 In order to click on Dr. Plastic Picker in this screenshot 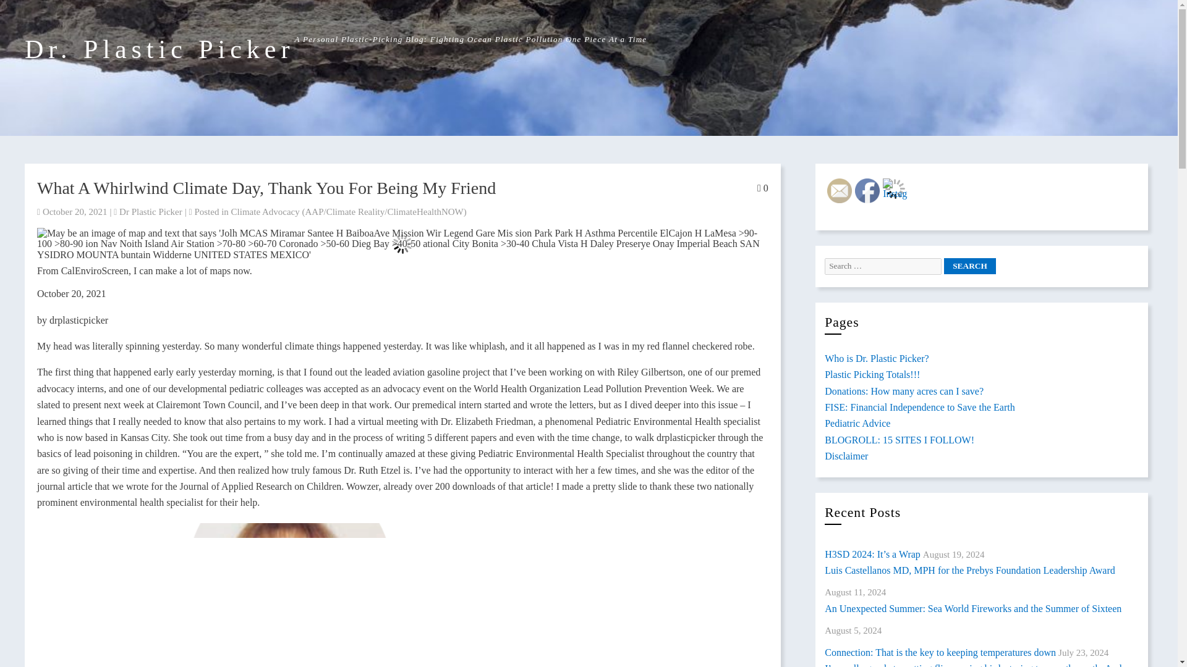, I will do `click(160, 49)`.